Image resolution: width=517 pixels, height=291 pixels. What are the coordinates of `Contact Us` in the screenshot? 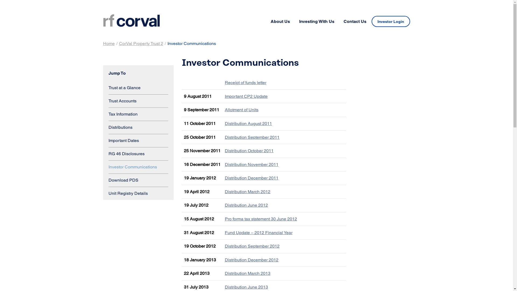 It's located at (355, 22).